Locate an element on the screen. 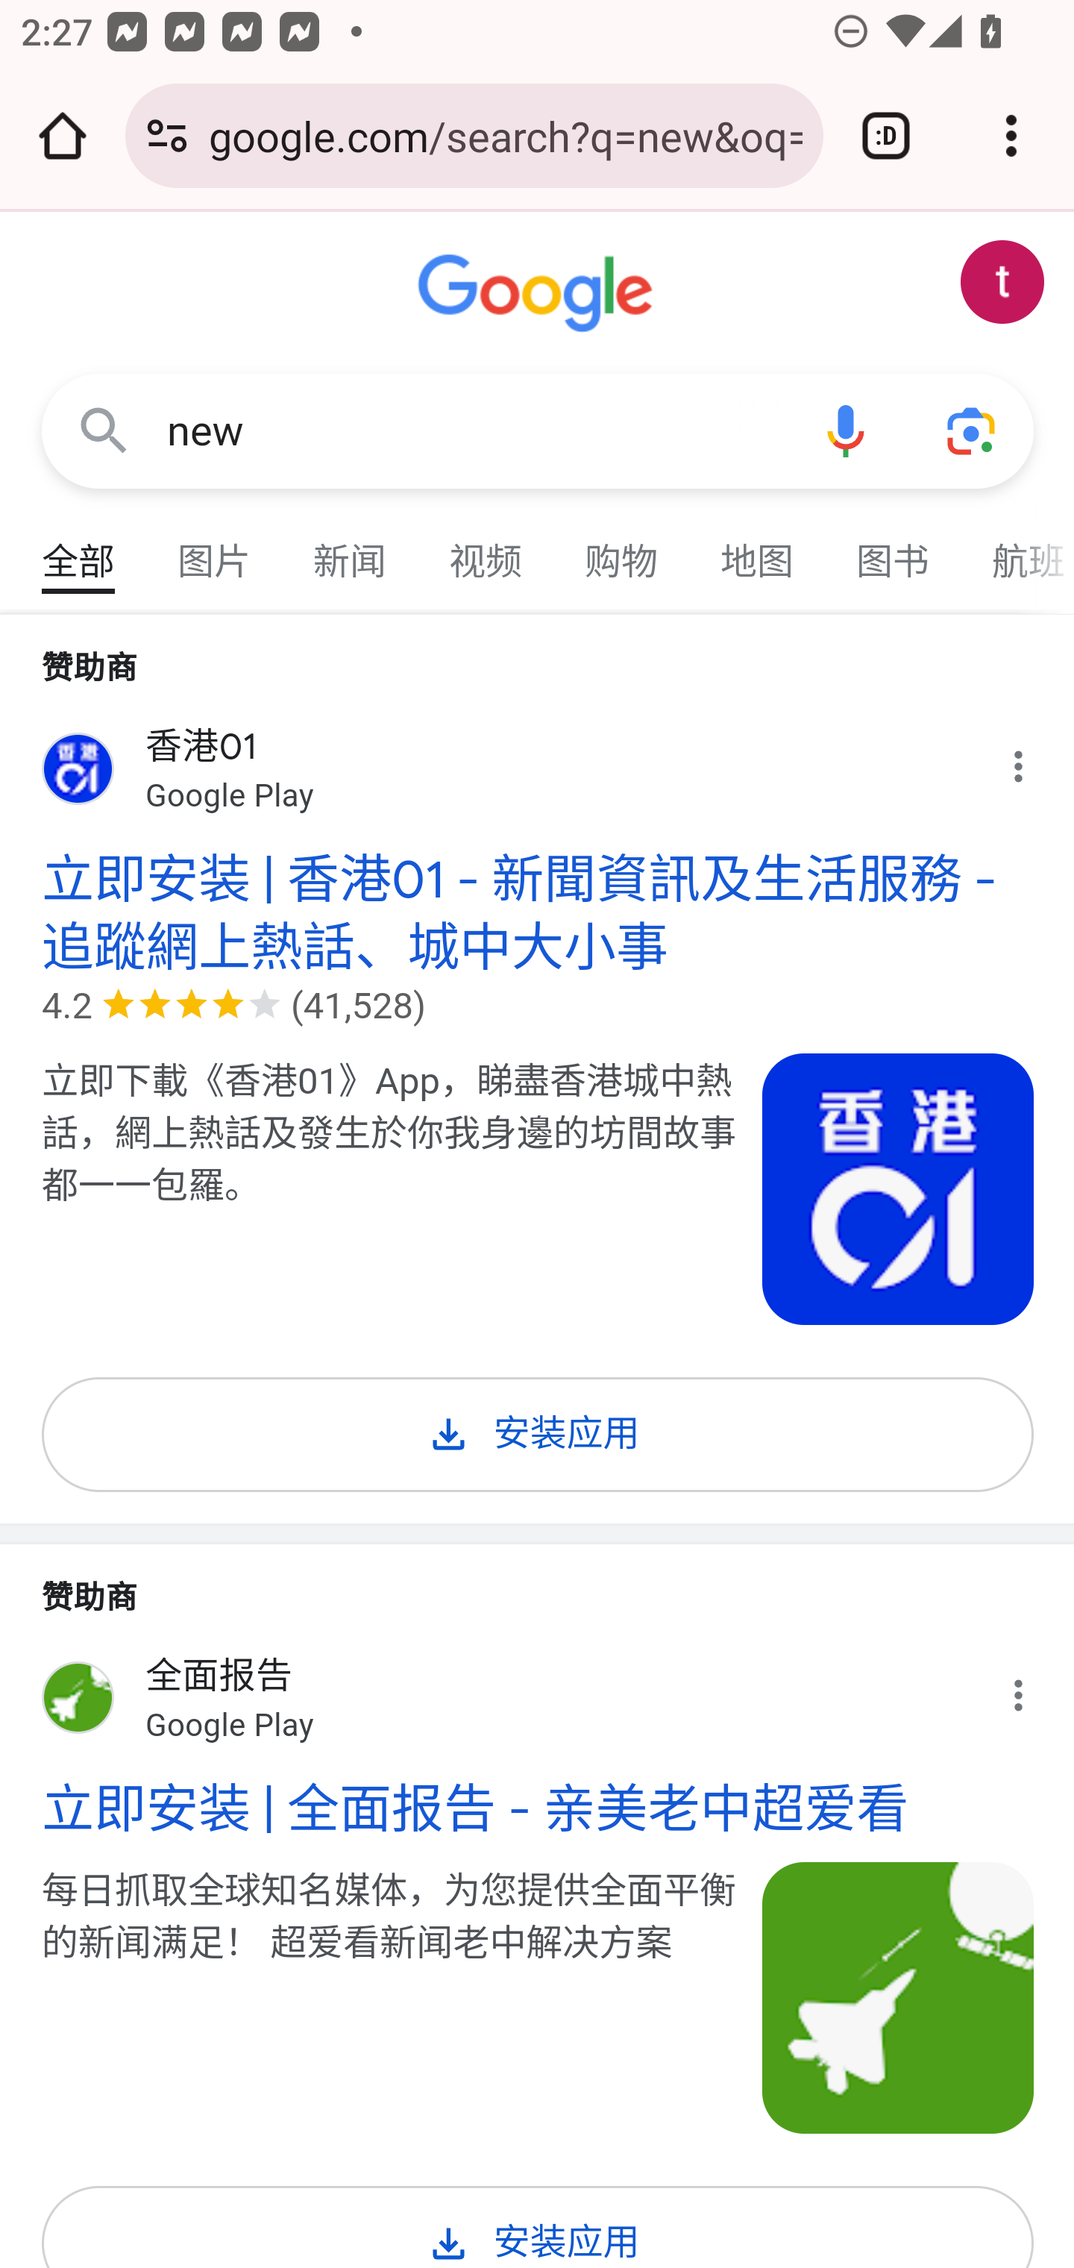 The height and width of the screenshot is (2268, 1074). 购物 is located at coordinates (622, 548).